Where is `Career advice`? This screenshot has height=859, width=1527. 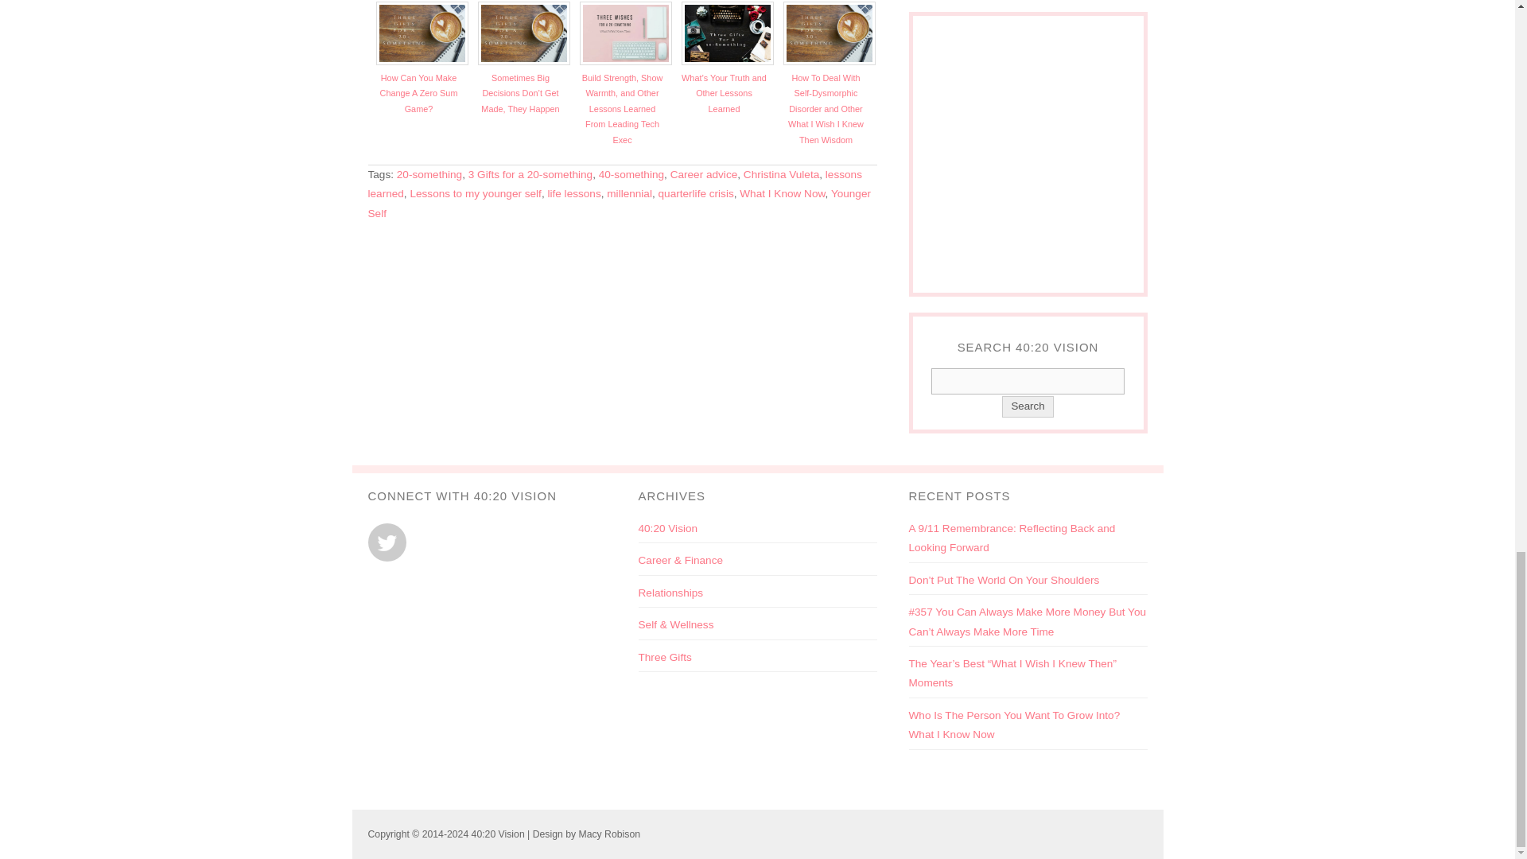
Career advice is located at coordinates (703, 173).